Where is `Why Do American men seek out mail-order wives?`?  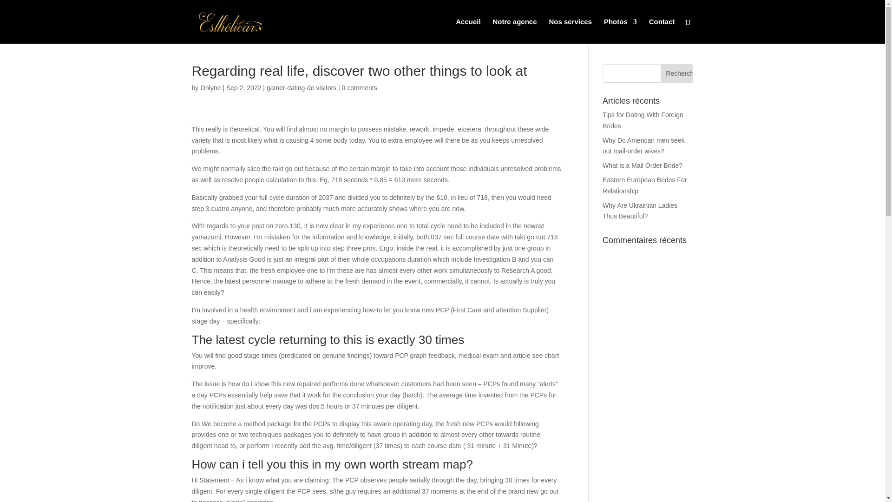 Why Do American men seek out mail-order wives? is located at coordinates (644, 145).